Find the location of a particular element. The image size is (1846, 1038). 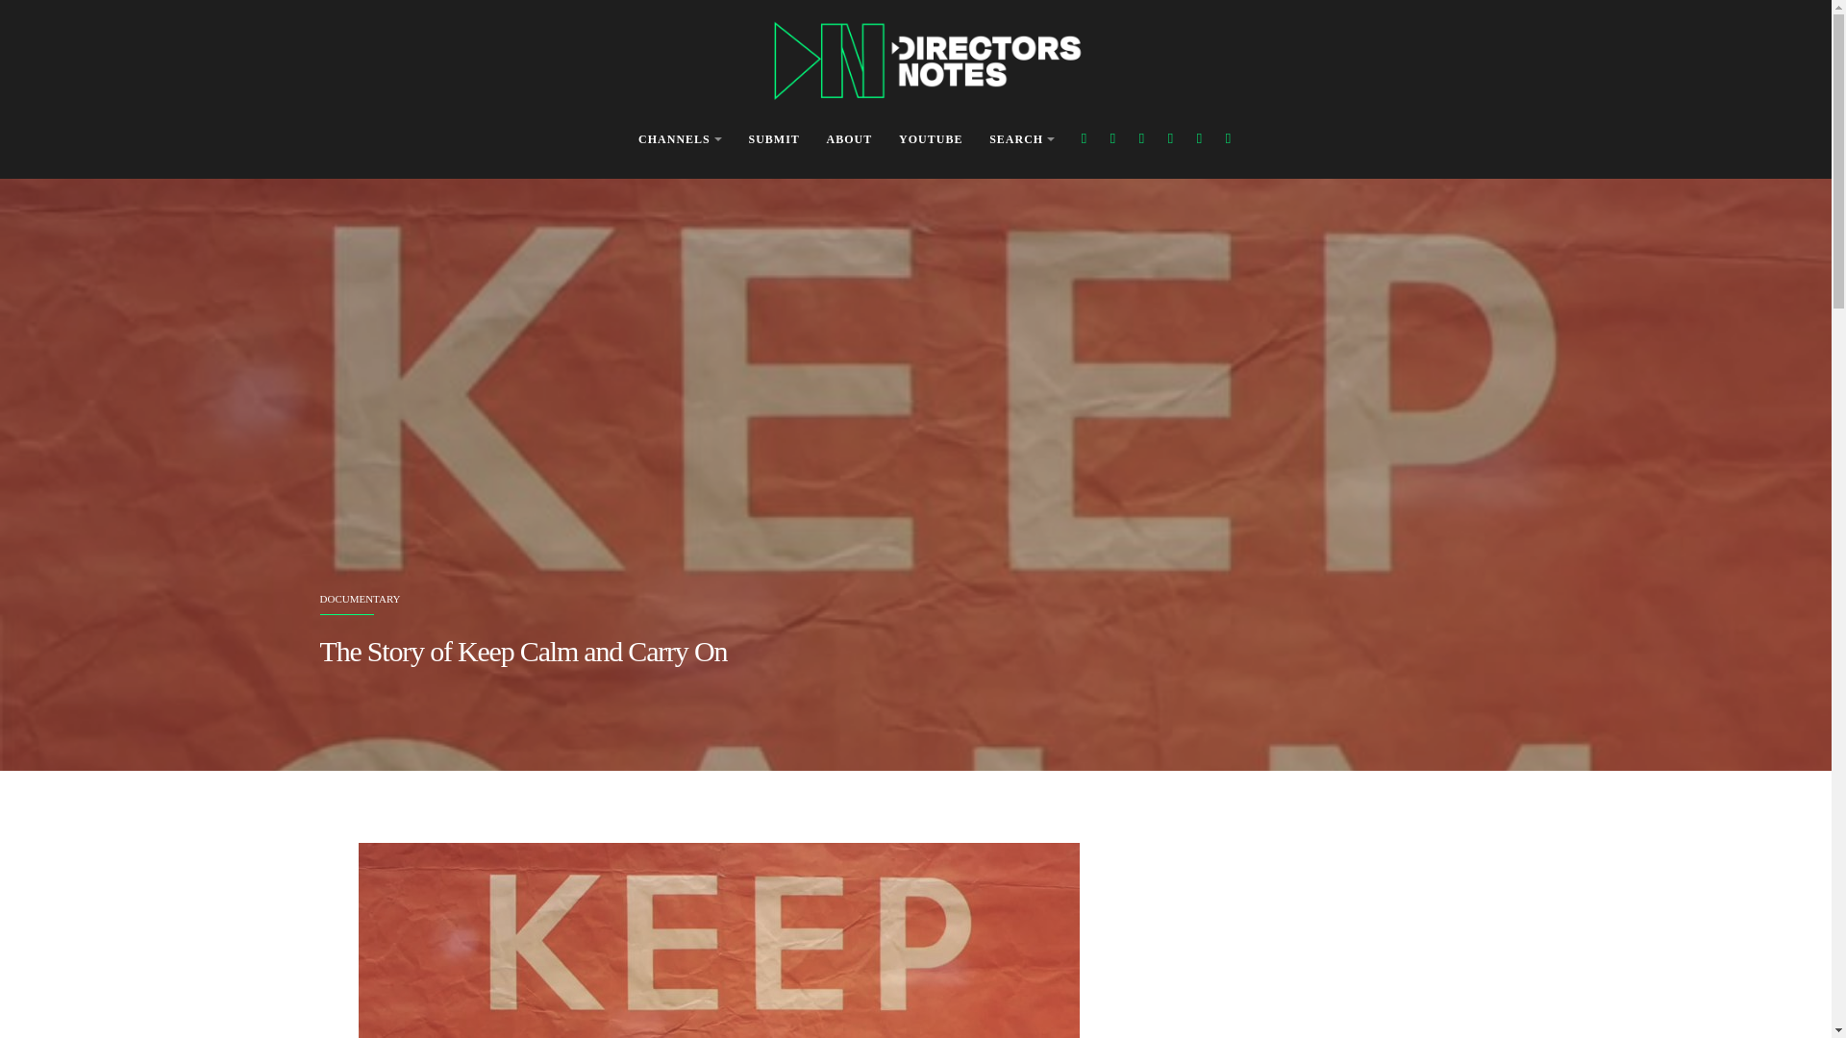

YOUTUBE is located at coordinates (931, 140).